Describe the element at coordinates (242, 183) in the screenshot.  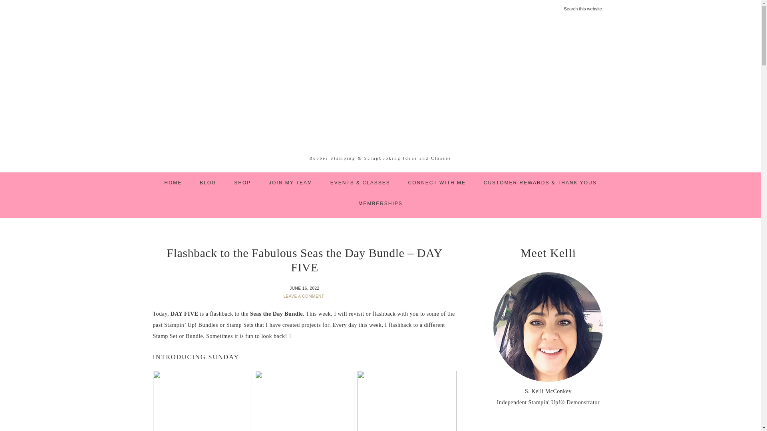
I see `SHOP` at that location.